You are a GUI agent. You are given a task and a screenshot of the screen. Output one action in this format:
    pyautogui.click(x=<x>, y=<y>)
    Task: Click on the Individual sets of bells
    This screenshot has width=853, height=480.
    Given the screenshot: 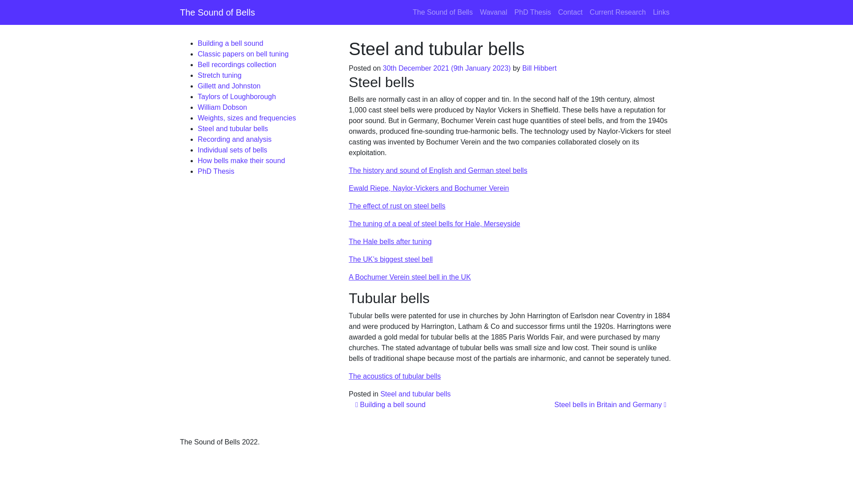 What is the action you would take?
    pyautogui.click(x=233, y=150)
    